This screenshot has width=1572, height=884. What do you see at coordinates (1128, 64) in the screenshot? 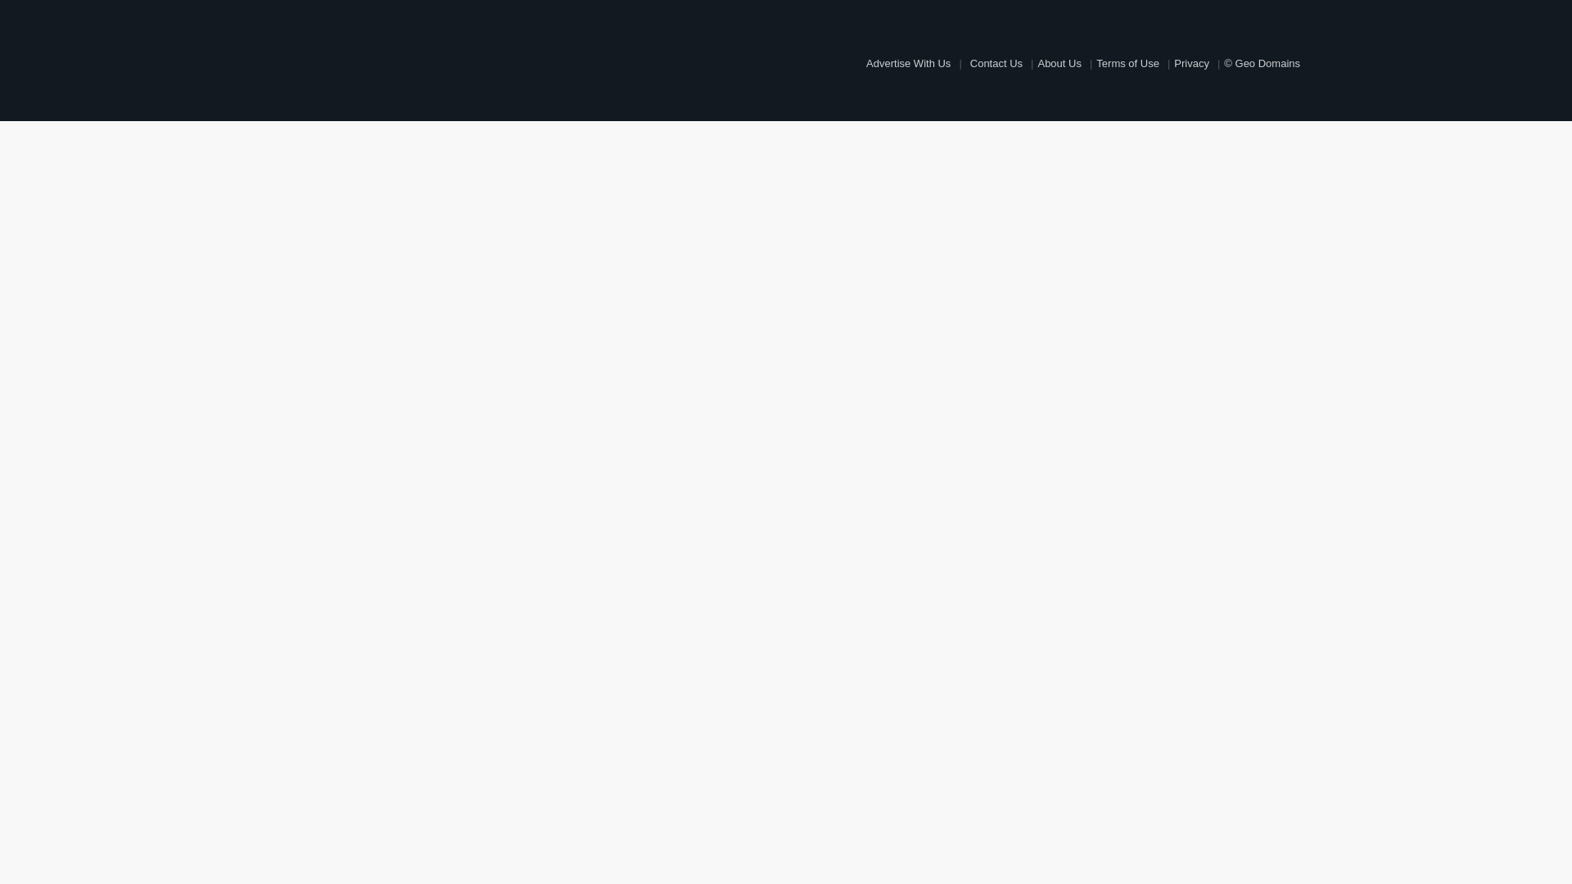
I see `Terms of Use` at bounding box center [1128, 64].